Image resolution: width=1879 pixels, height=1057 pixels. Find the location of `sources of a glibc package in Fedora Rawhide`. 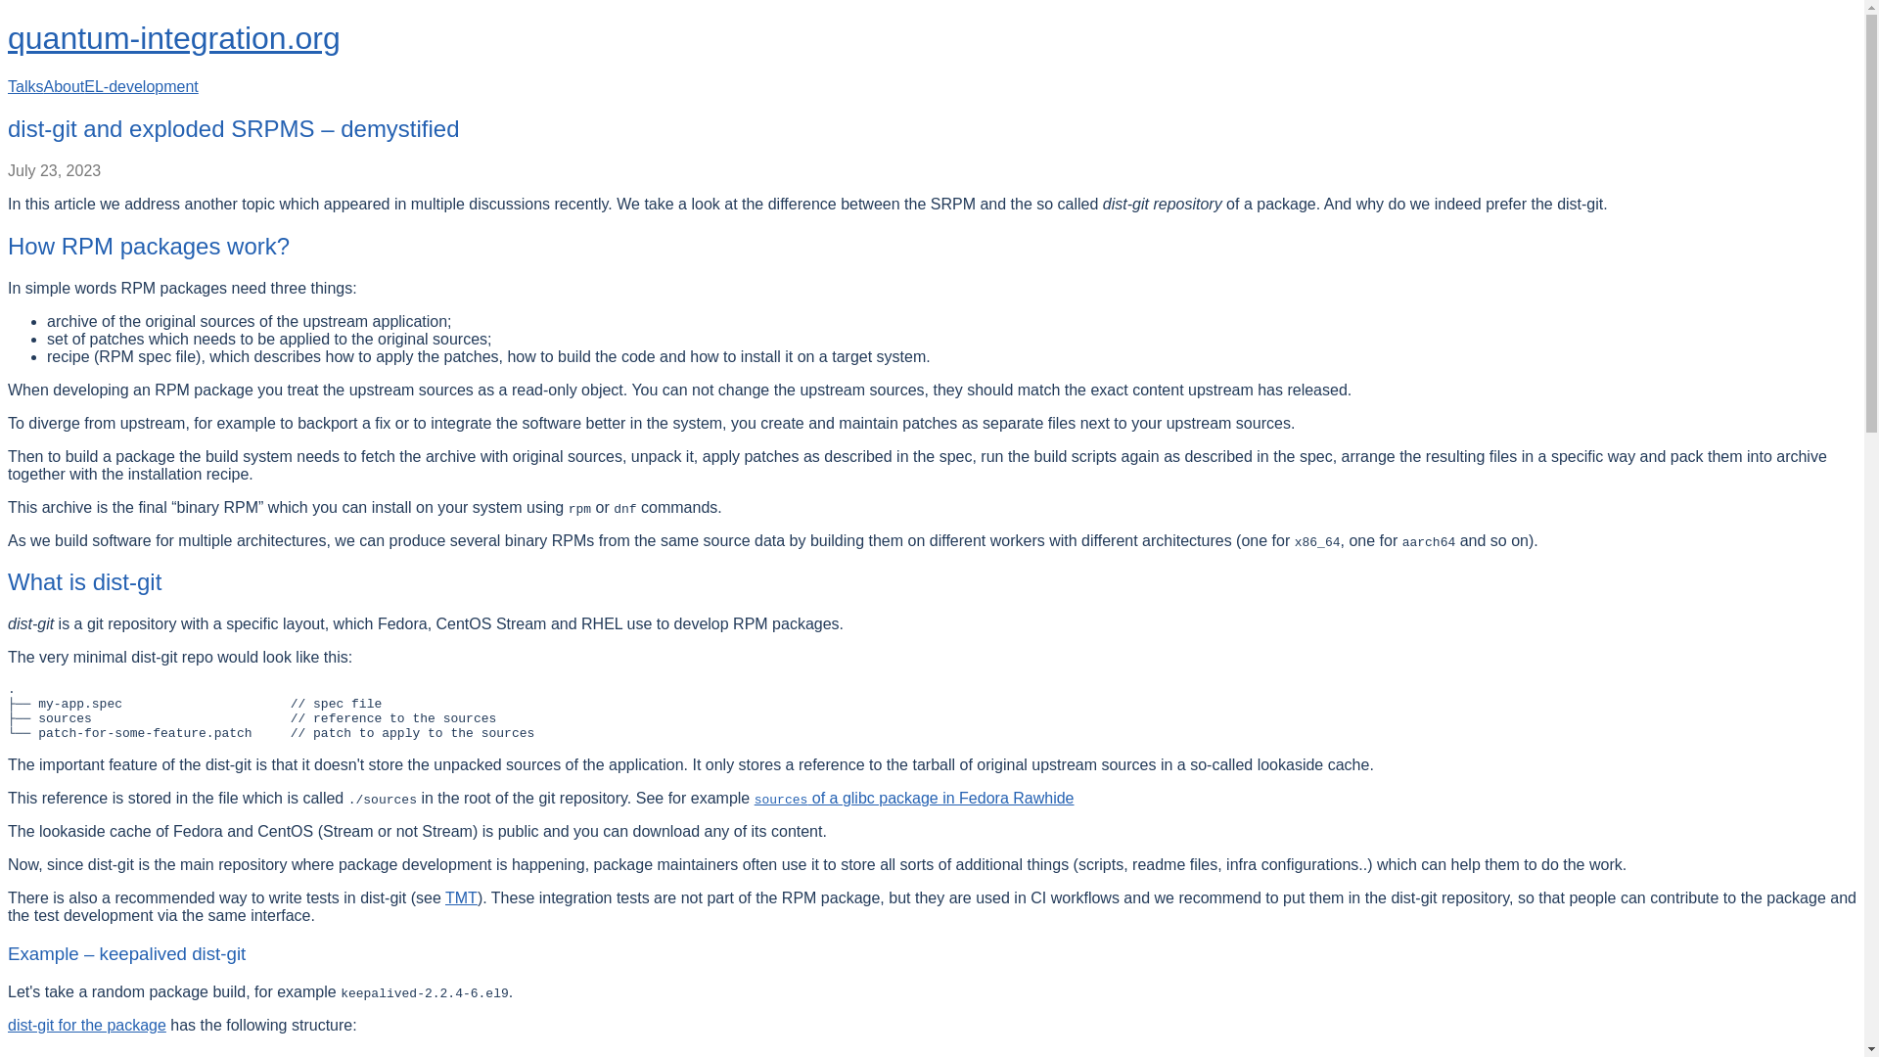

sources of a glibc package in Fedora Rawhide is located at coordinates (914, 798).